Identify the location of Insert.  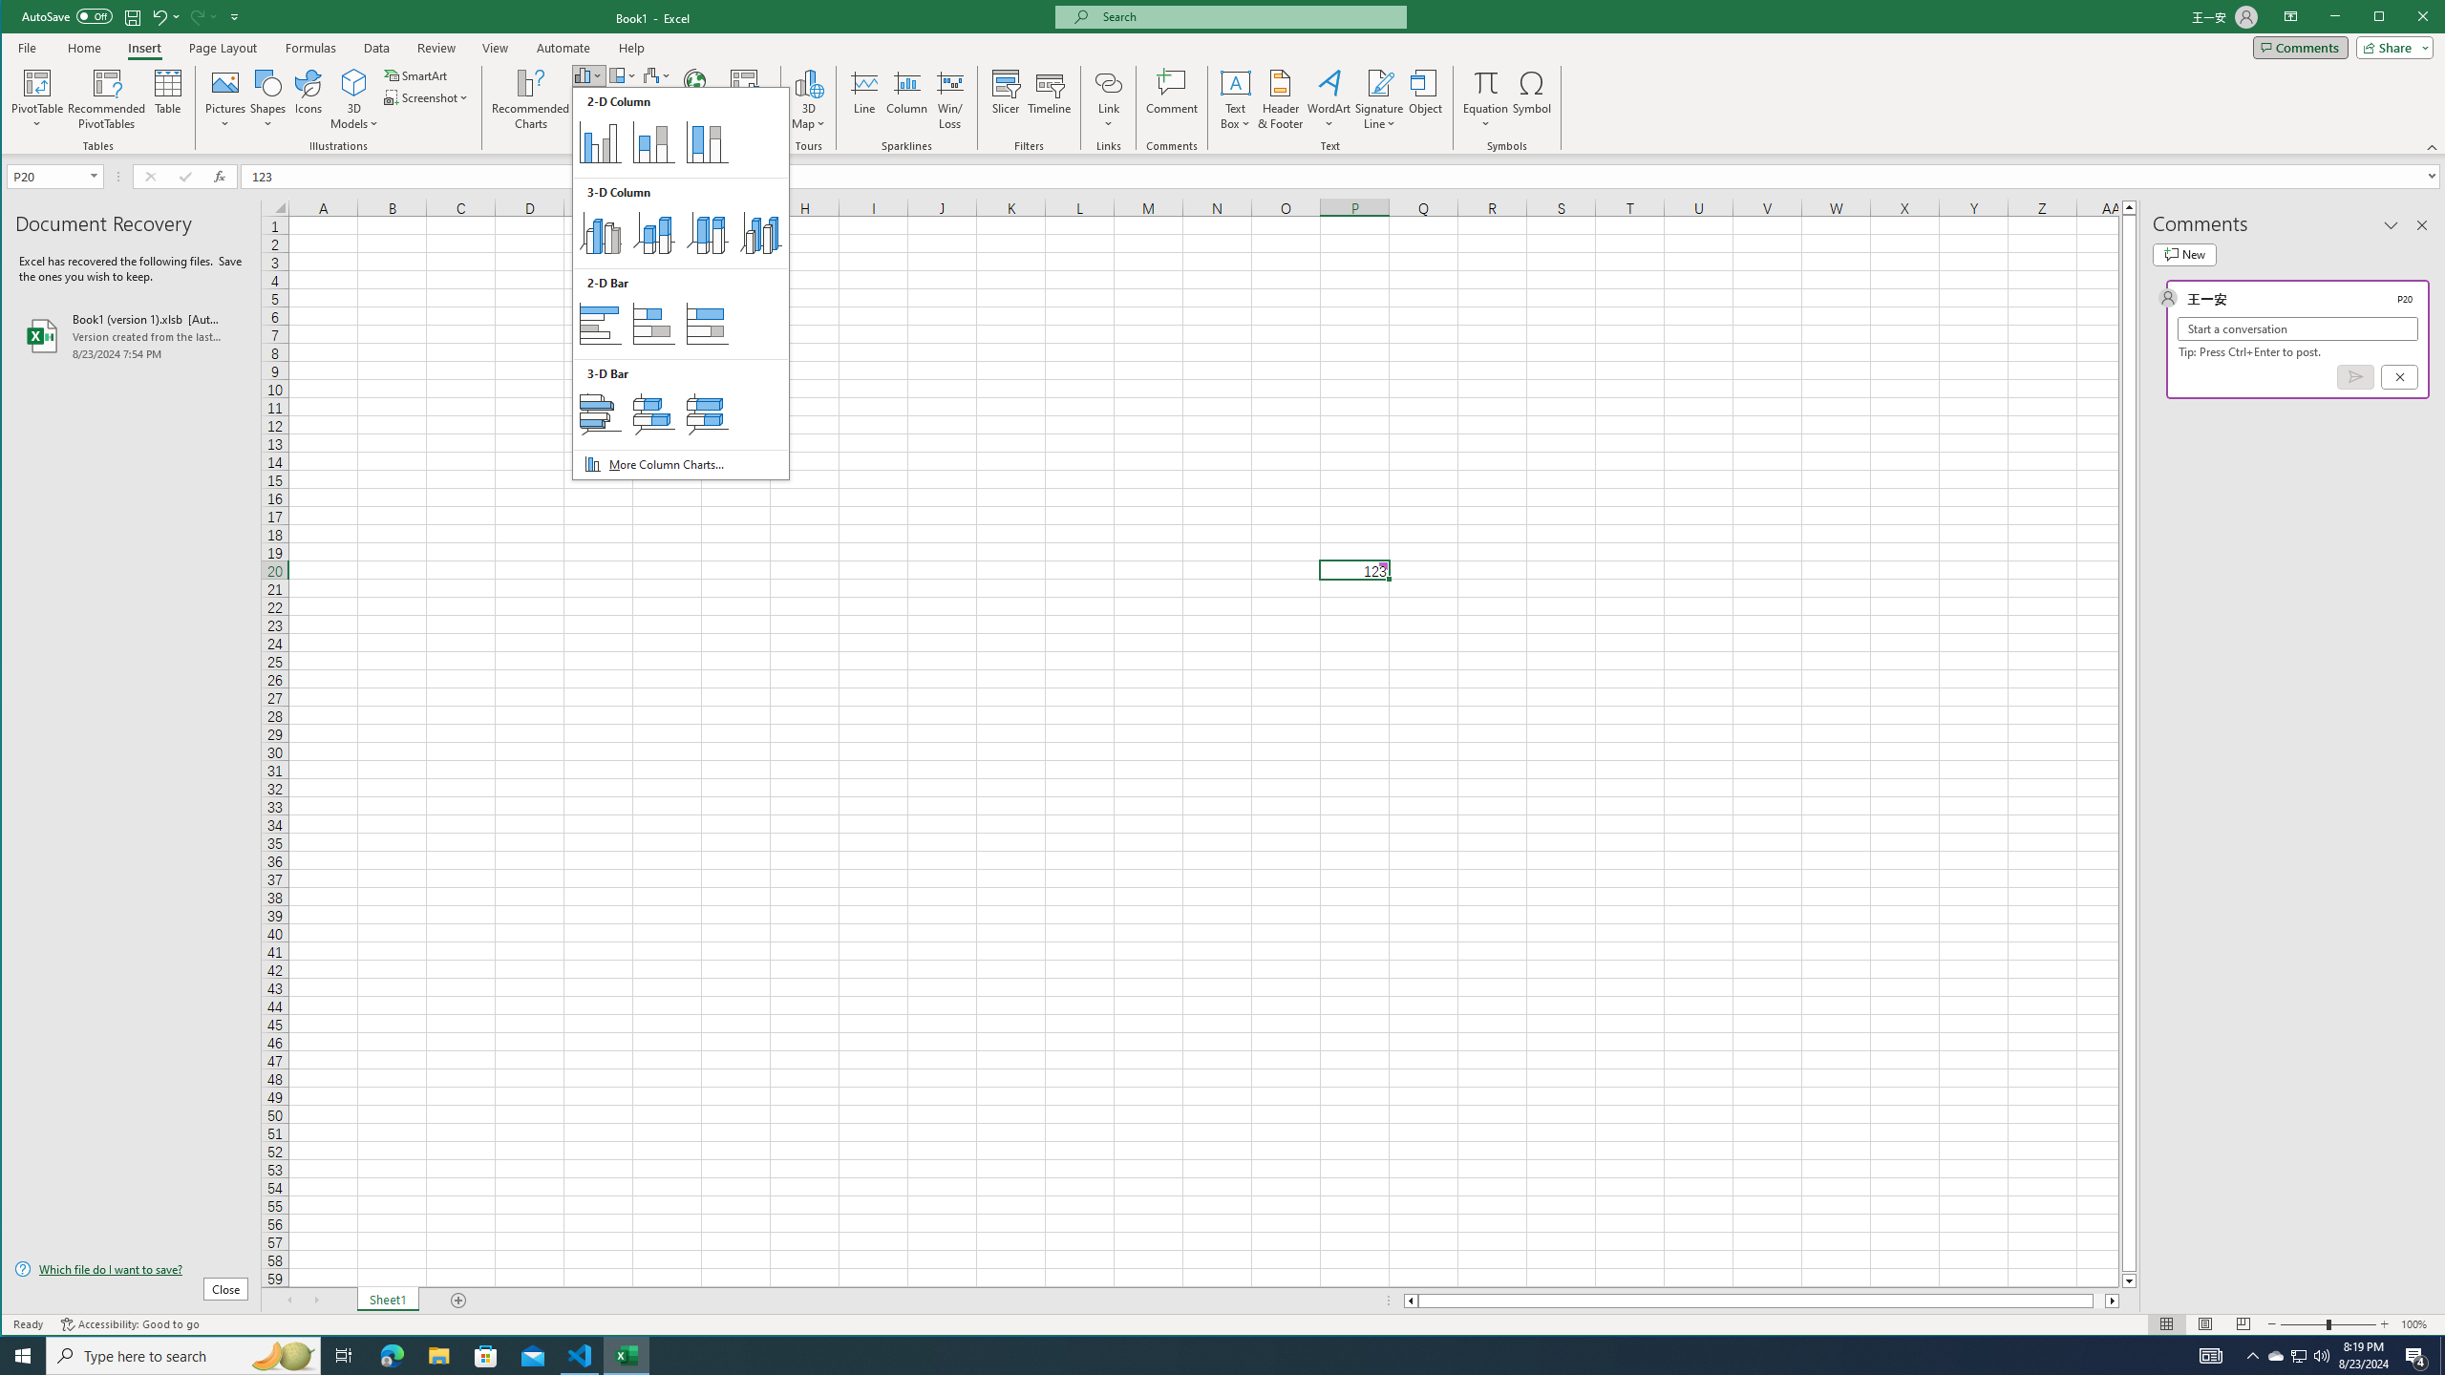
(19, 18).